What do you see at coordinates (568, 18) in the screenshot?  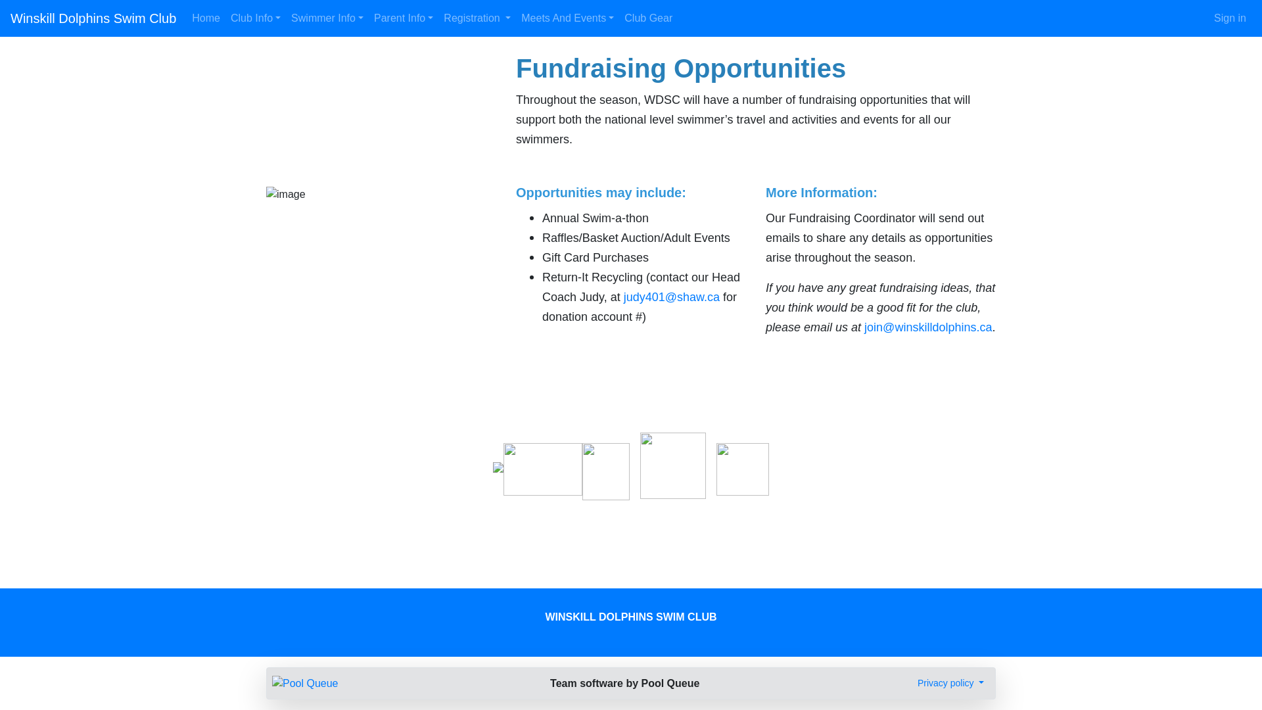 I see `Meets And Events` at bounding box center [568, 18].